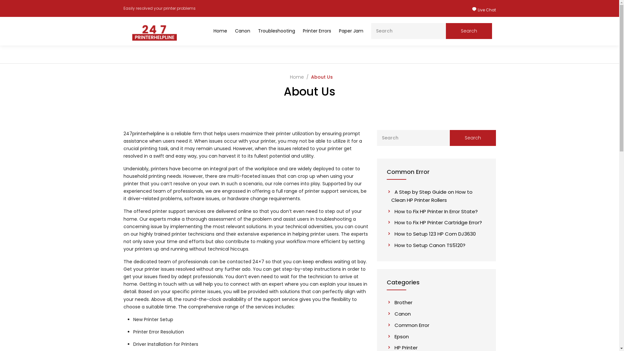 This screenshot has height=351, width=624. I want to click on Canon, so click(401, 314).